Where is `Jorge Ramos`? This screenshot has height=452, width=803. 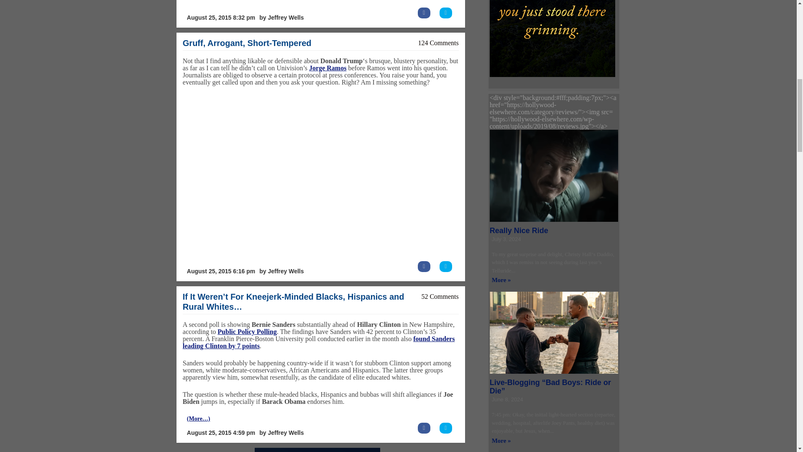
Jorge Ramos is located at coordinates (327, 68).